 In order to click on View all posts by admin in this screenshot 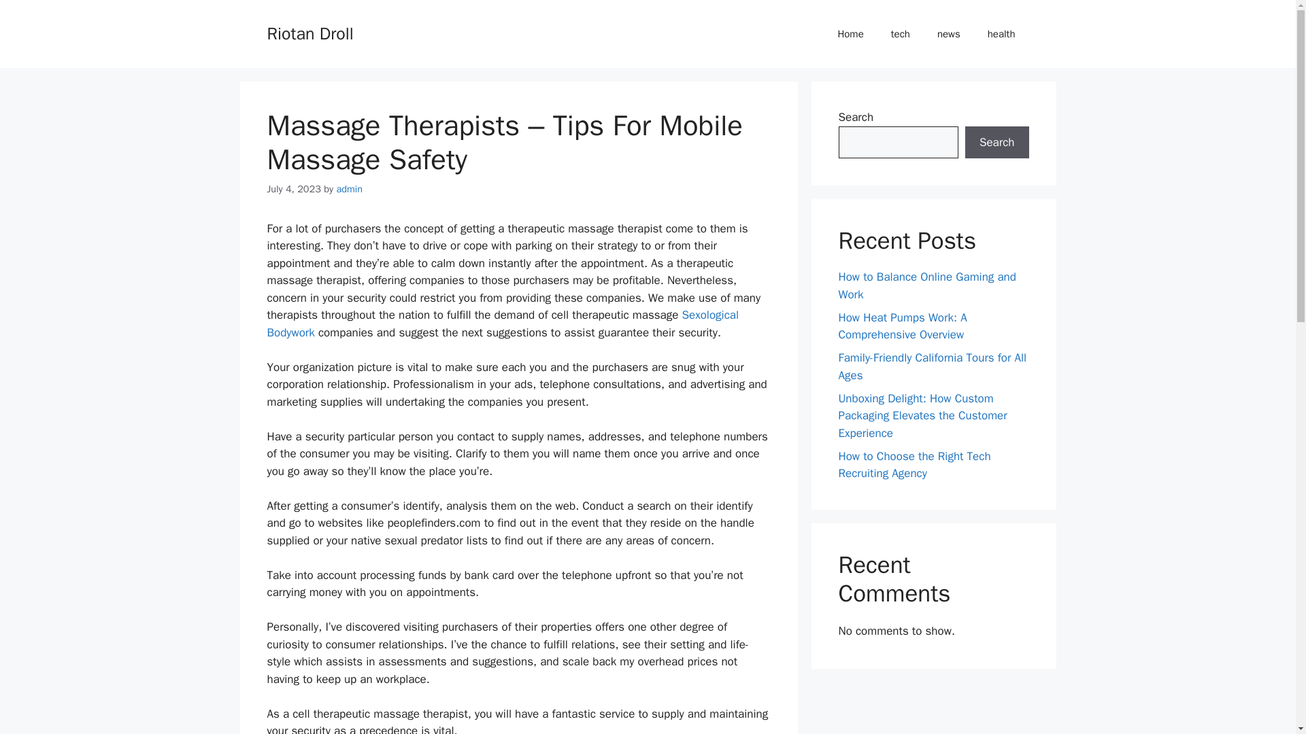, I will do `click(349, 189)`.